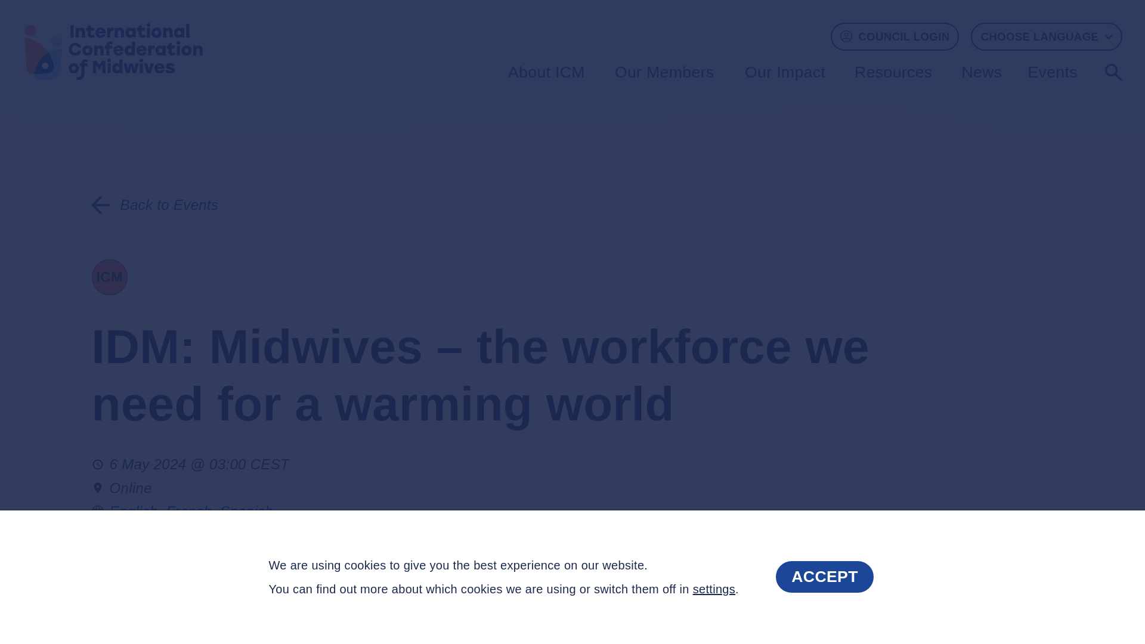 This screenshot has width=1145, height=644. Describe the element at coordinates (668, 72) in the screenshot. I see `Our Members` at that location.